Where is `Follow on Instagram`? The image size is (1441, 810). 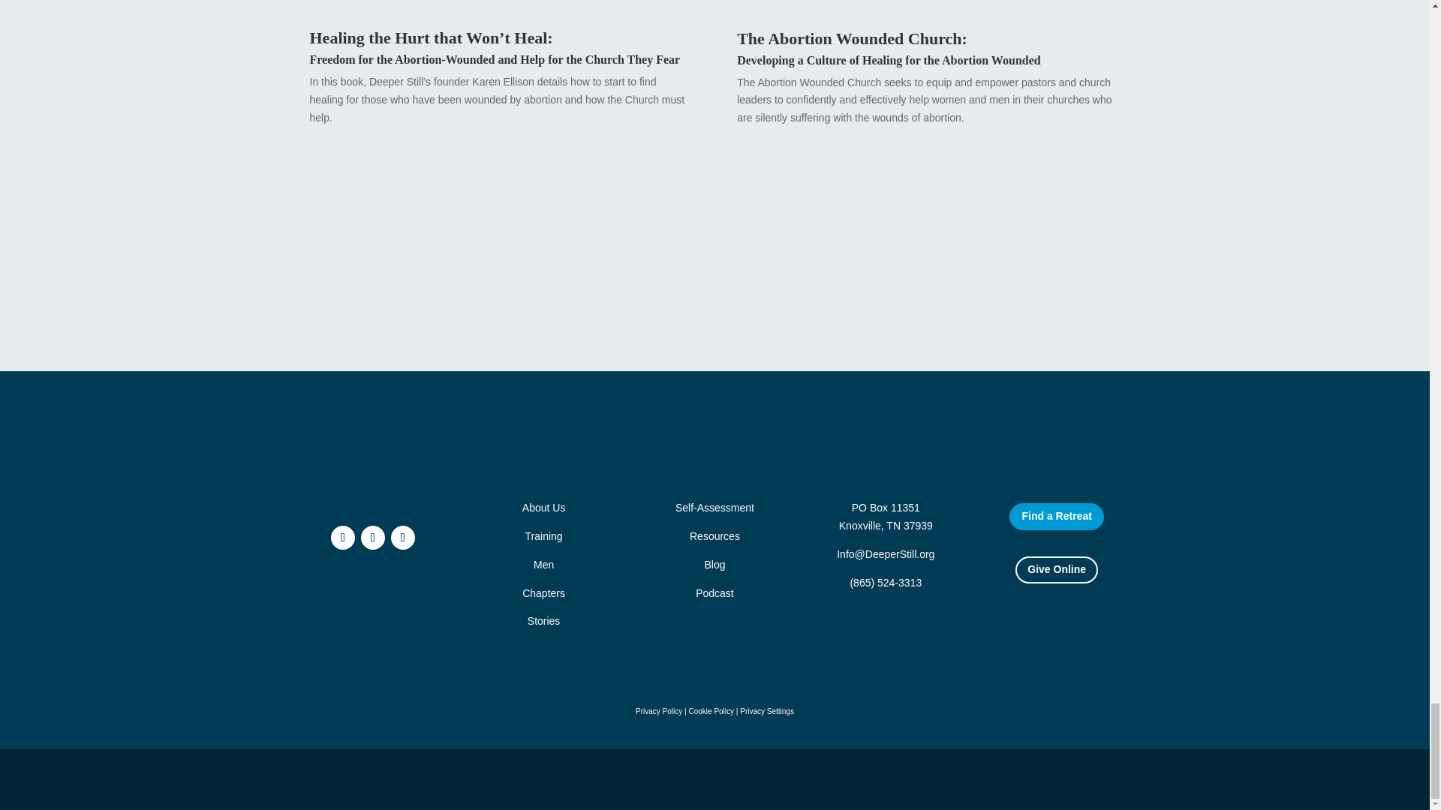 Follow on Instagram is located at coordinates (402, 537).